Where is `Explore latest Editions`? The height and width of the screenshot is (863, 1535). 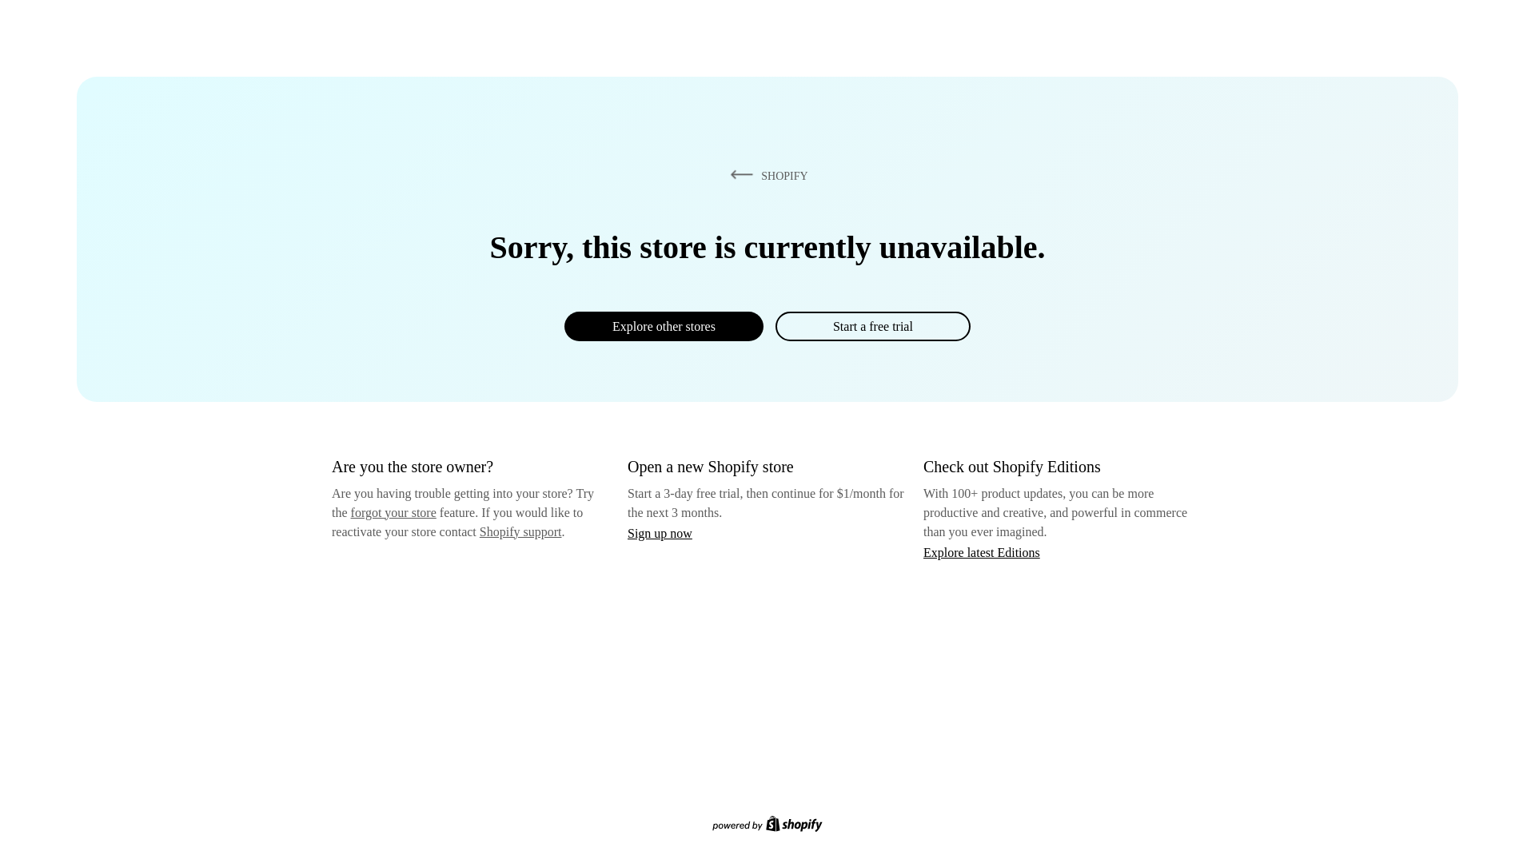
Explore latest Editions is located at coordinates (982, 551).